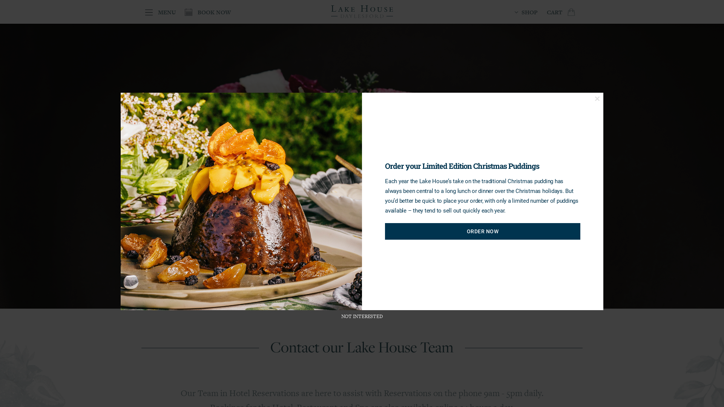 The width and height of the screenshot is (724, 407). What do you see at coordinates (170, 191) in the screenshot?
I see `BOOK A TABLE` at bounding box center [170, 191].